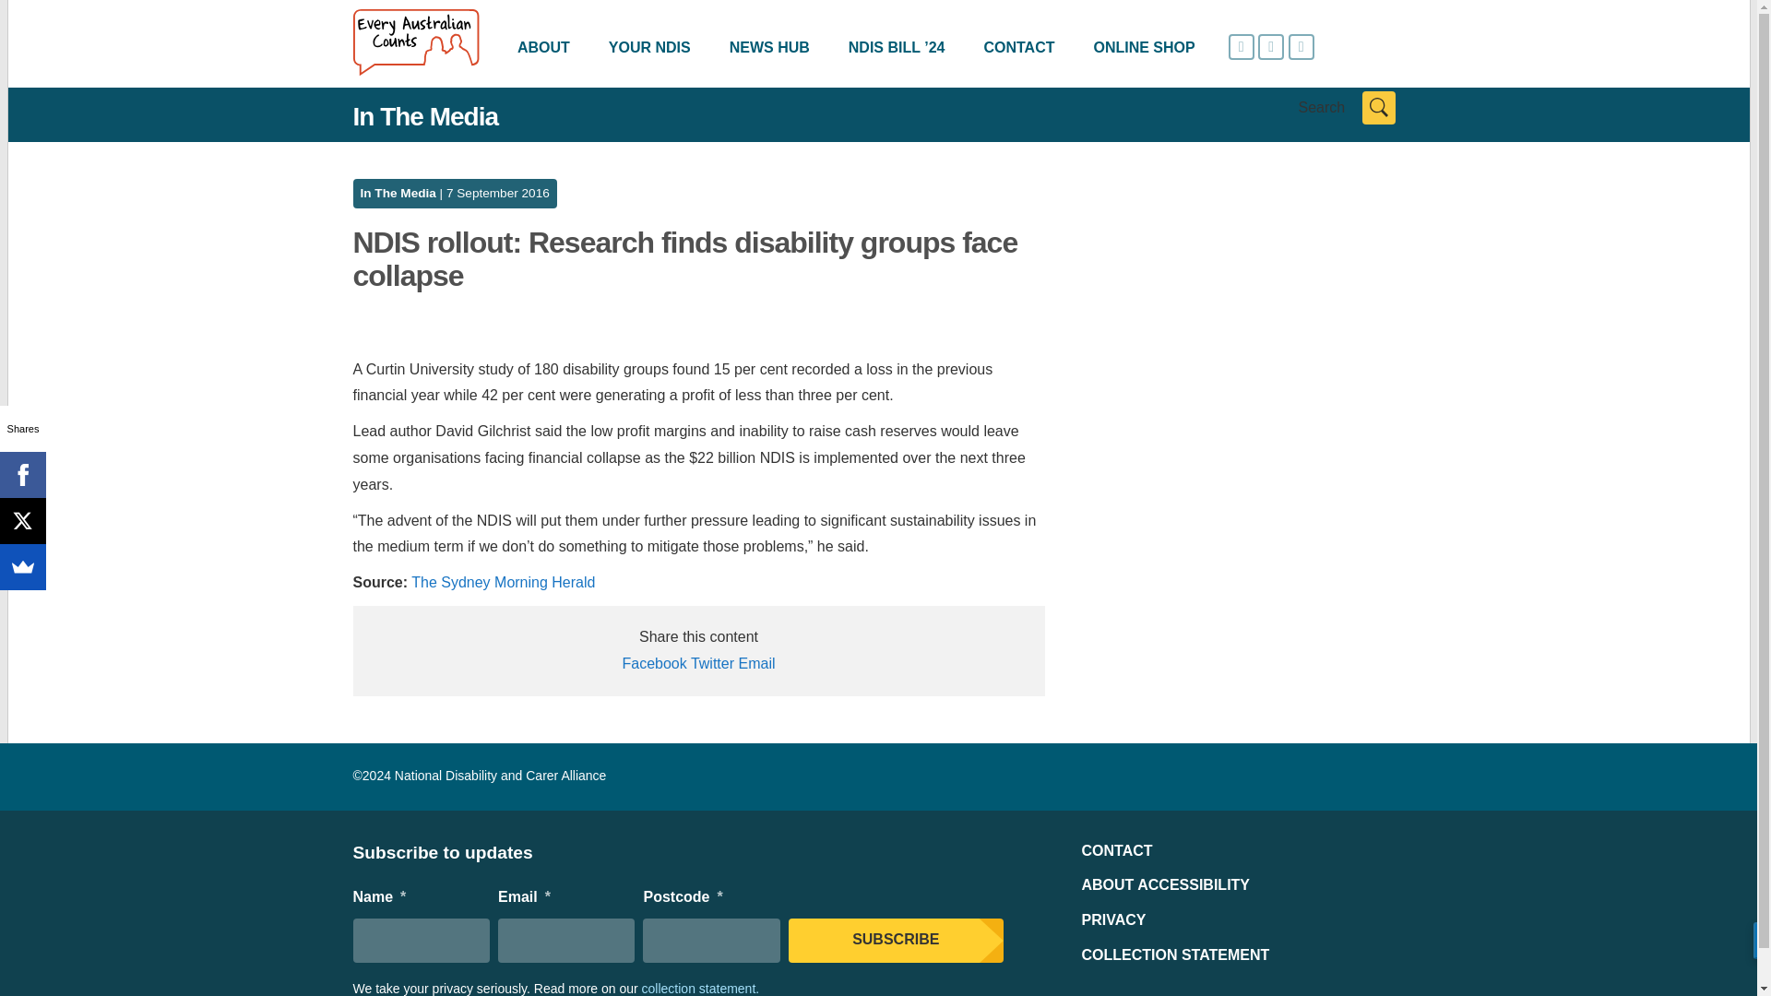 This screenshot has width=1771, height=996. Describe the element at coordinates (1165, 884) in the screenshot. I see `ABOUT ACCESSIBILITY` at that location.